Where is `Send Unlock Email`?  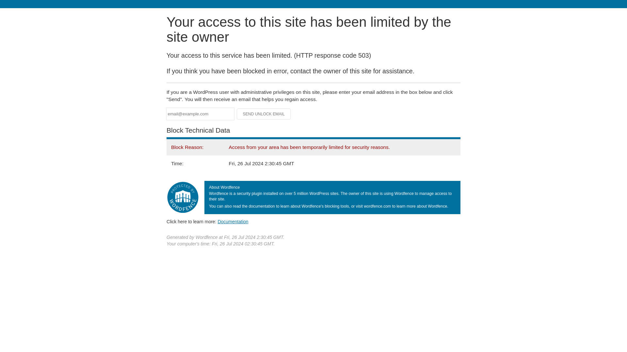
Send Unlock Email is located at coordinates (264, 114).